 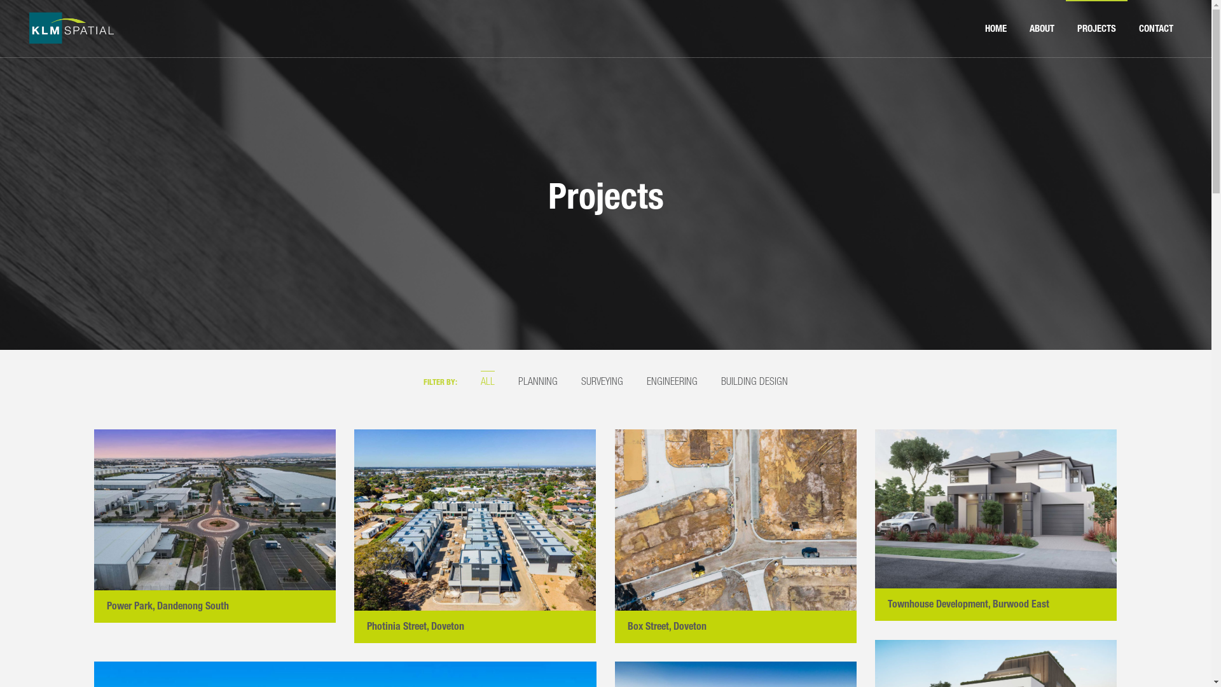 I want to click on Skip to content, so click(x=0, y=0).